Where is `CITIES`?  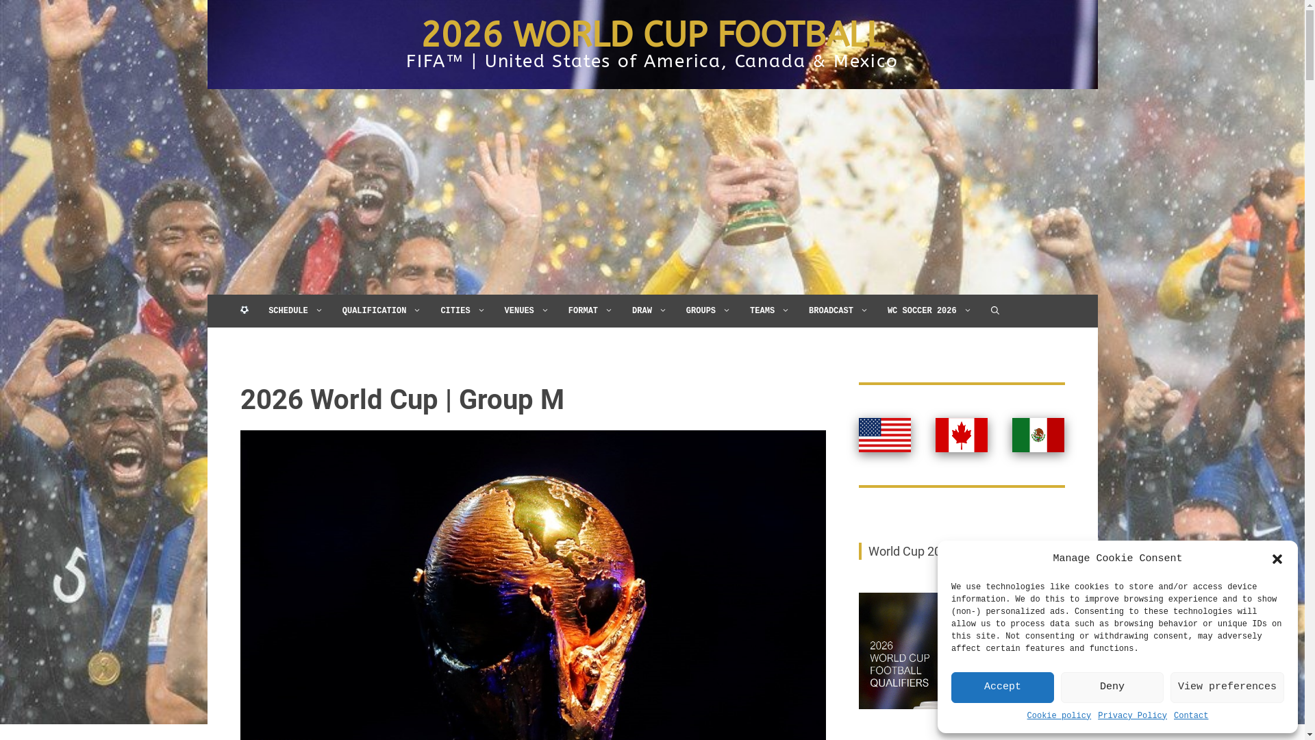 CITIES is located at coordinates (463, 311).